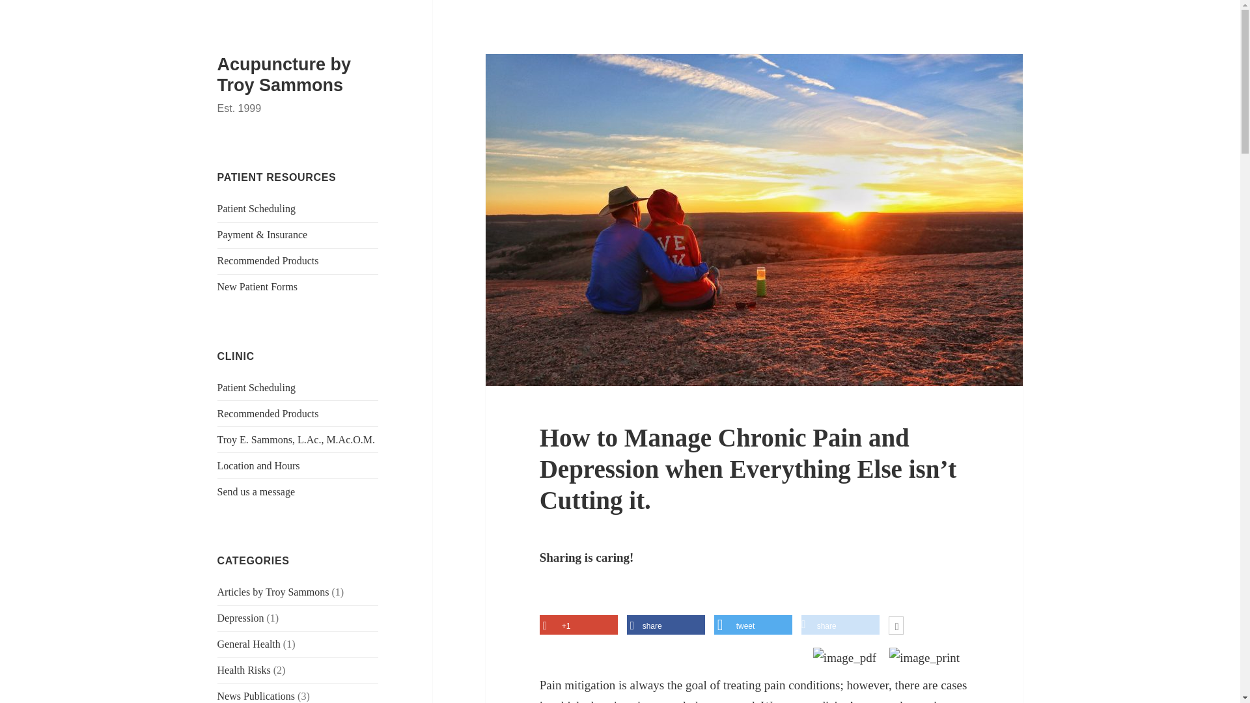 This screenshot has width=1250, height=703. What do you see at coordinates (273, 592) in the screenshot?
I see `Articles by Troy Sammons` at bounding box center [273, 592].